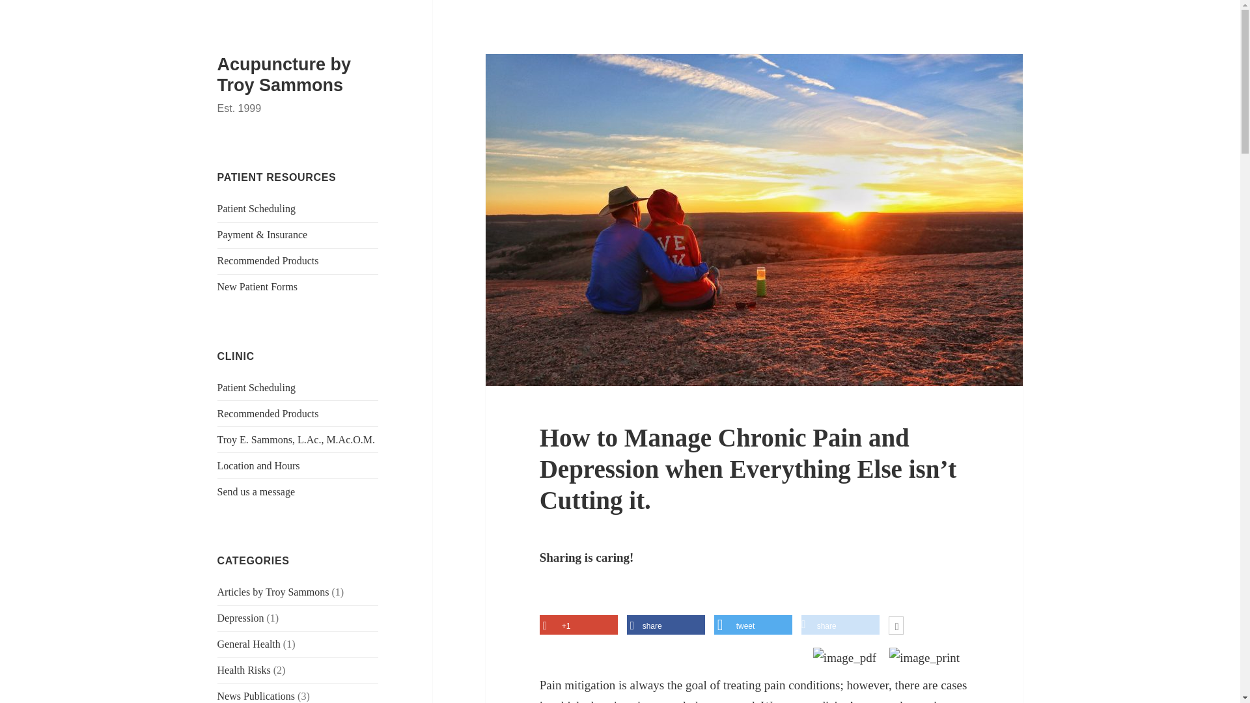 This screenshot has width=1250, height=703. What do you see at coordinates (273, 592) in the screenshot?
I see `Articles by Troy Sammons` at bounding box center [273, 592].